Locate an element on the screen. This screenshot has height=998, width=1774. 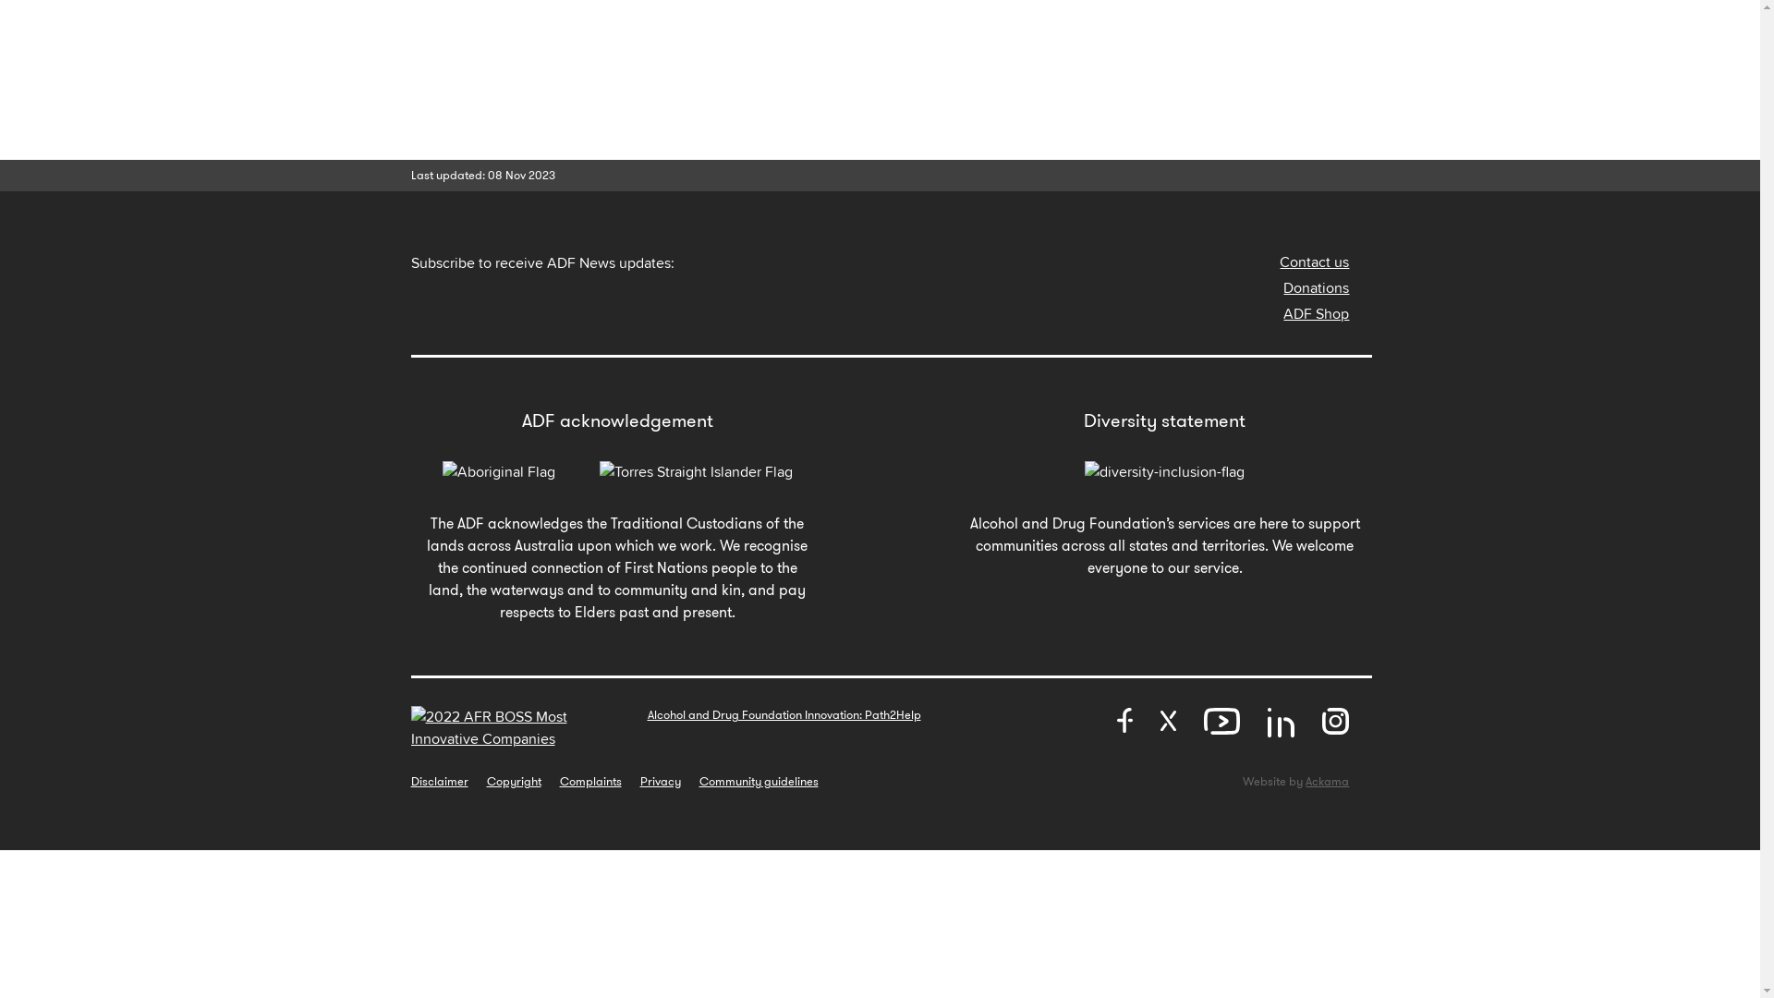
Disclaimer is located at coordinates (439, 782).